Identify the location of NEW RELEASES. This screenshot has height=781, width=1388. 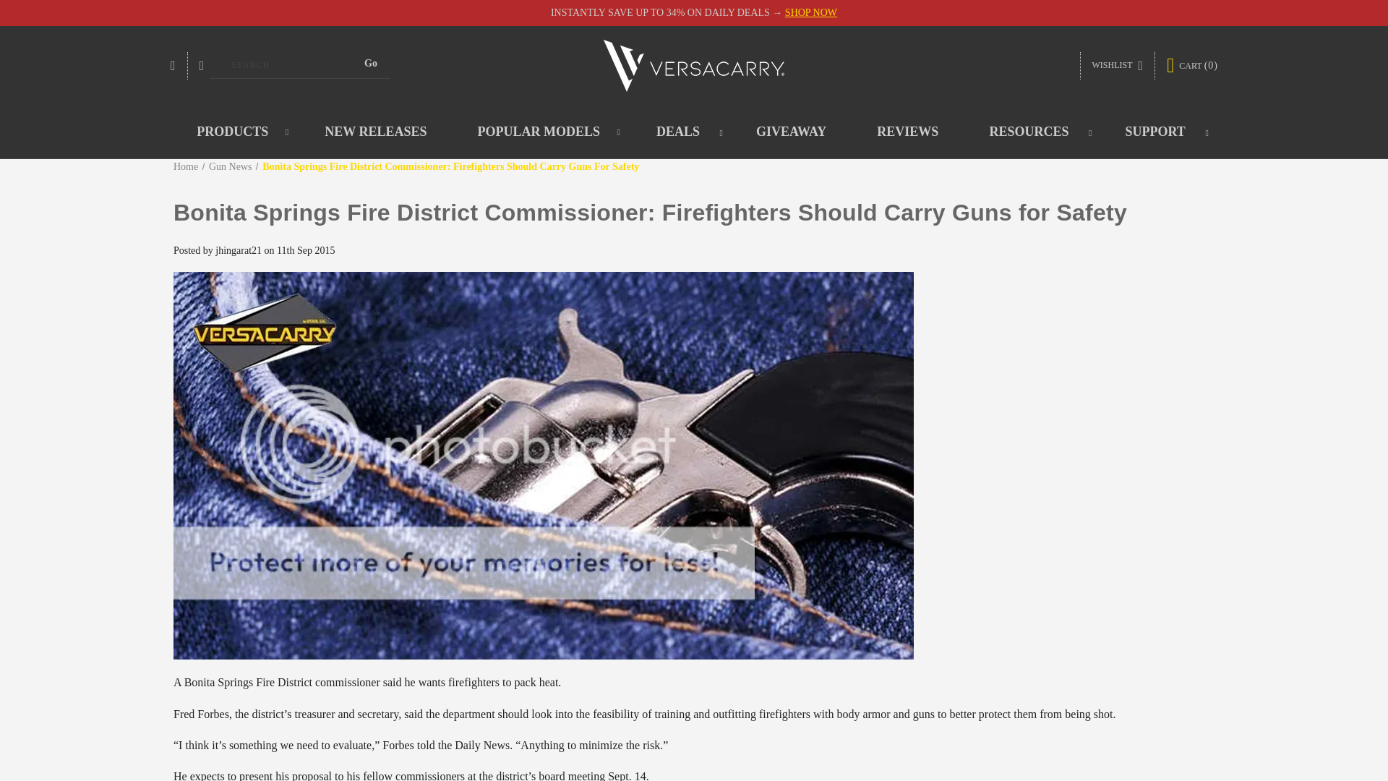
(376, 132).